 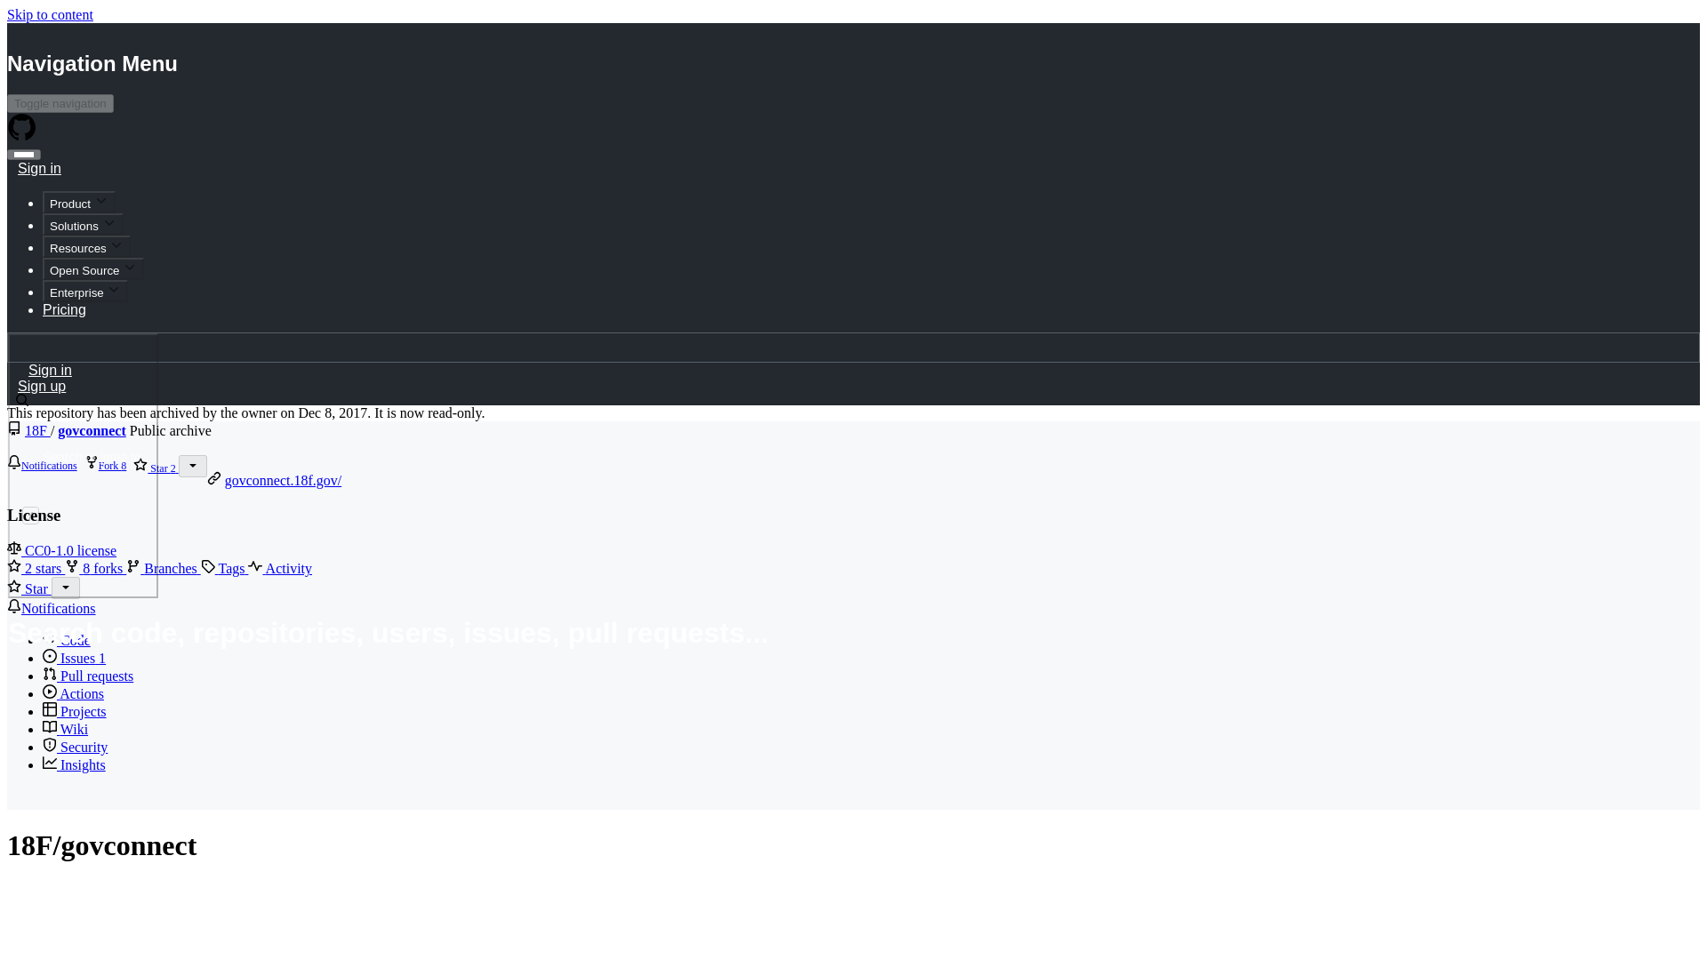 I want to click on Sign in, so click(x=39, y=165).